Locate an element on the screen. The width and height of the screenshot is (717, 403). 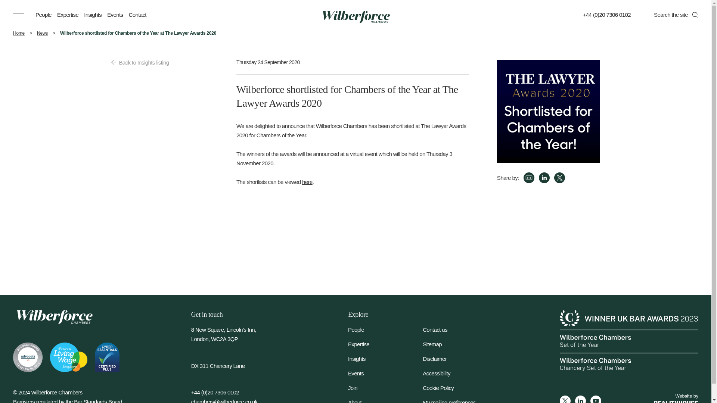
LinkedIn is located at coordinates (580, 399).